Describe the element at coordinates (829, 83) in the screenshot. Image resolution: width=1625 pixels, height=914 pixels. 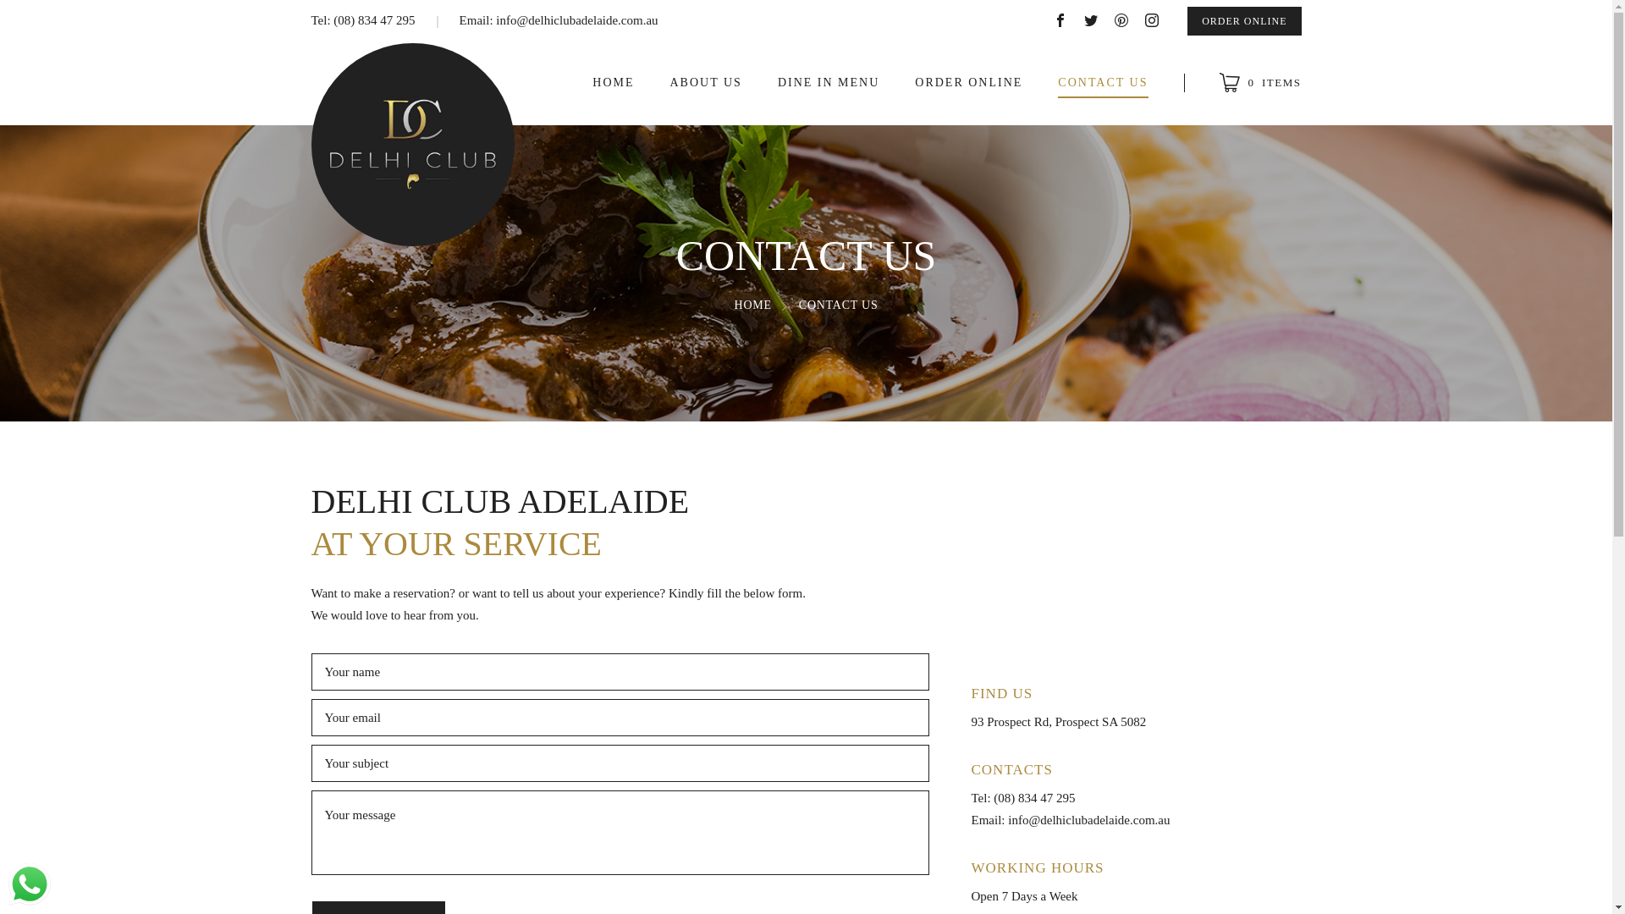
I see `DINE IN MENU` at that location.